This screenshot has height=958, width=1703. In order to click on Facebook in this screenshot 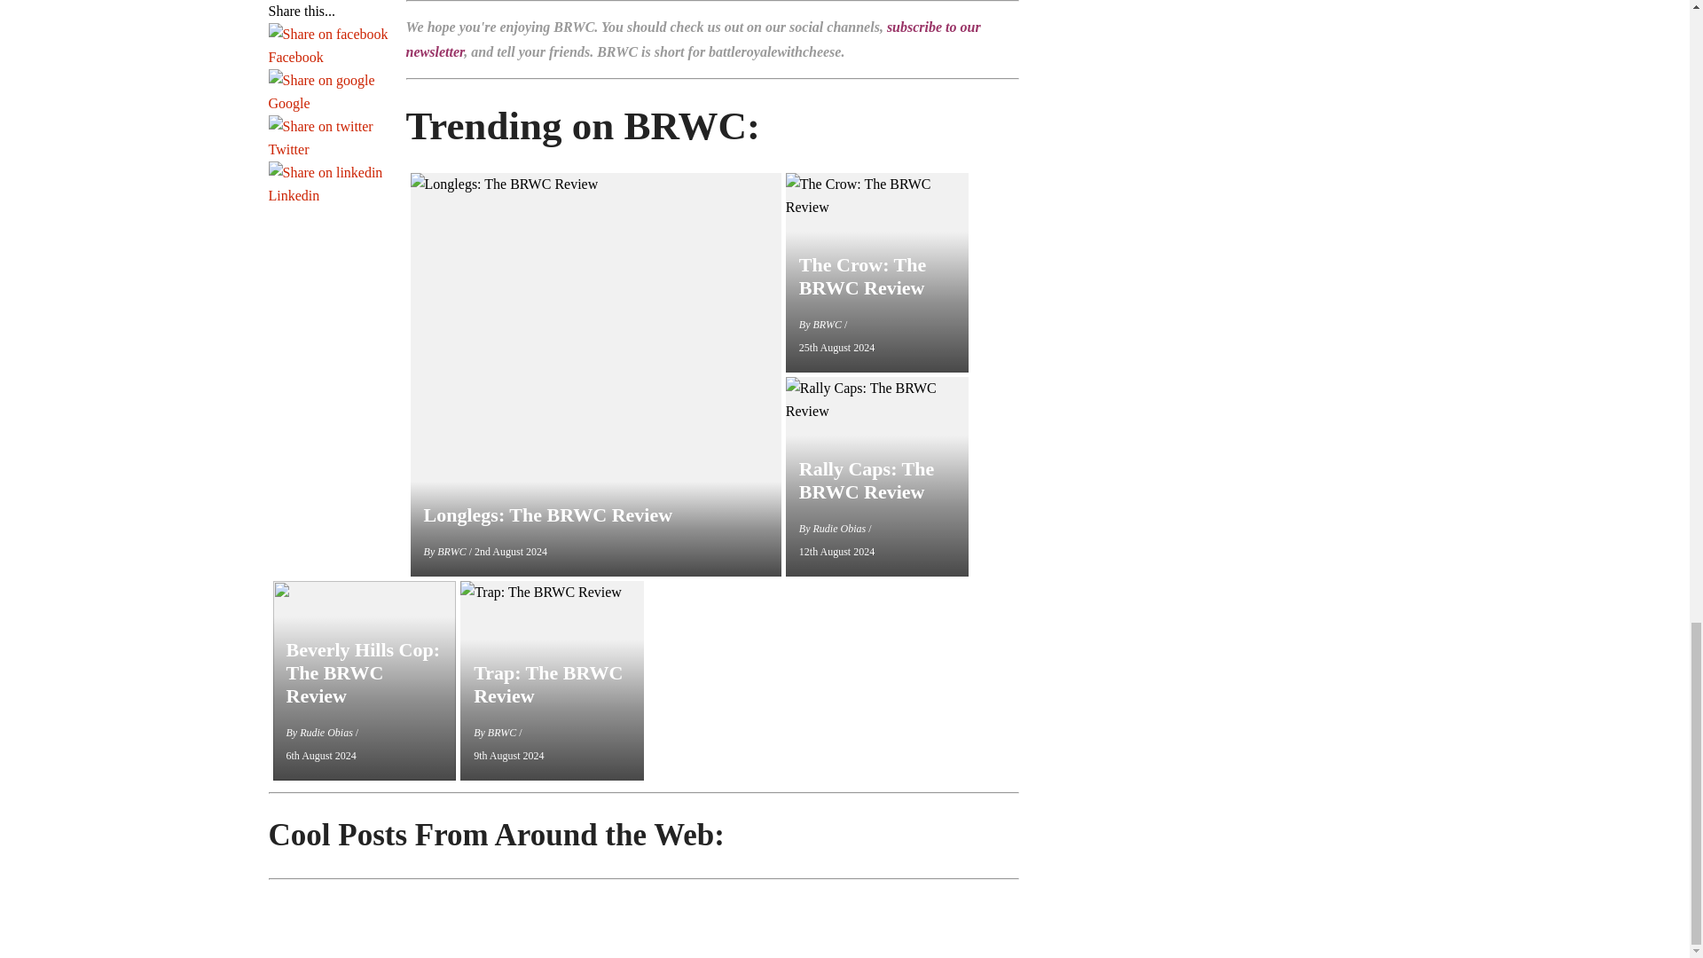, I will do `click(327, 57)`.